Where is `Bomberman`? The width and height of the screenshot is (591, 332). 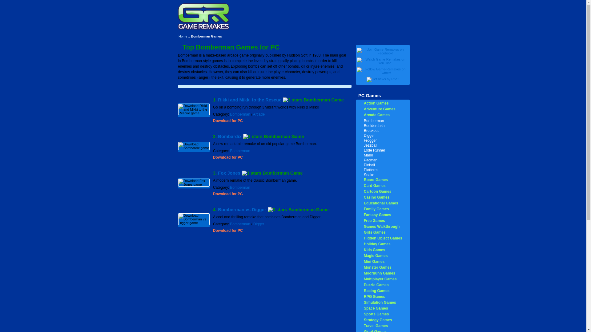
Bomberman is located at coordinates (240, 187).